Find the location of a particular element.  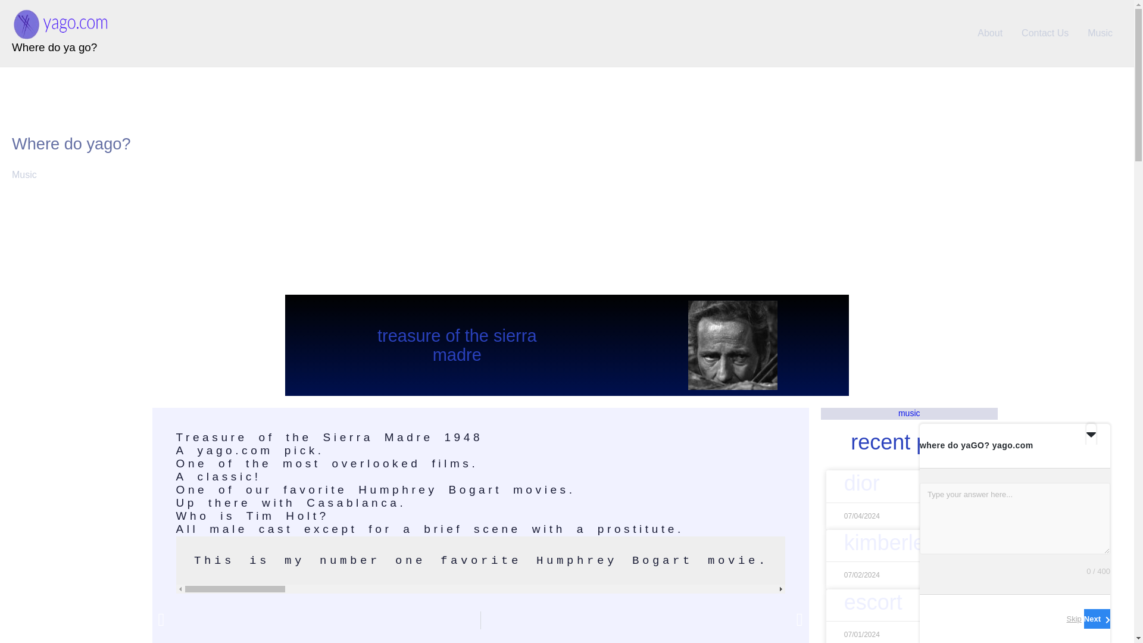

Prev is located at coordinates (319, 620).